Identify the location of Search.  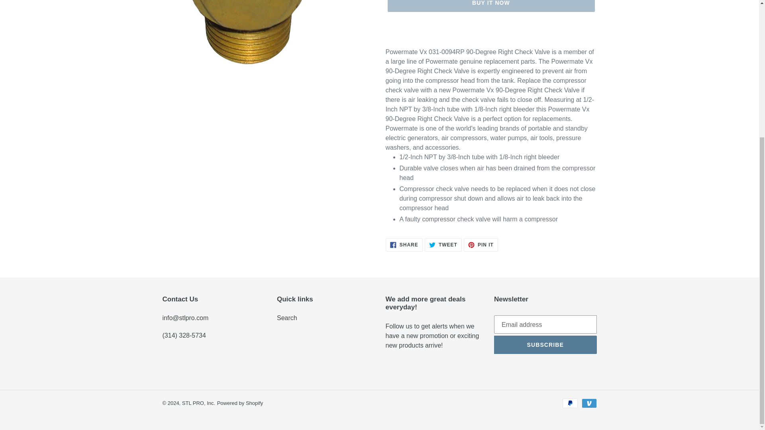
(443, 244).